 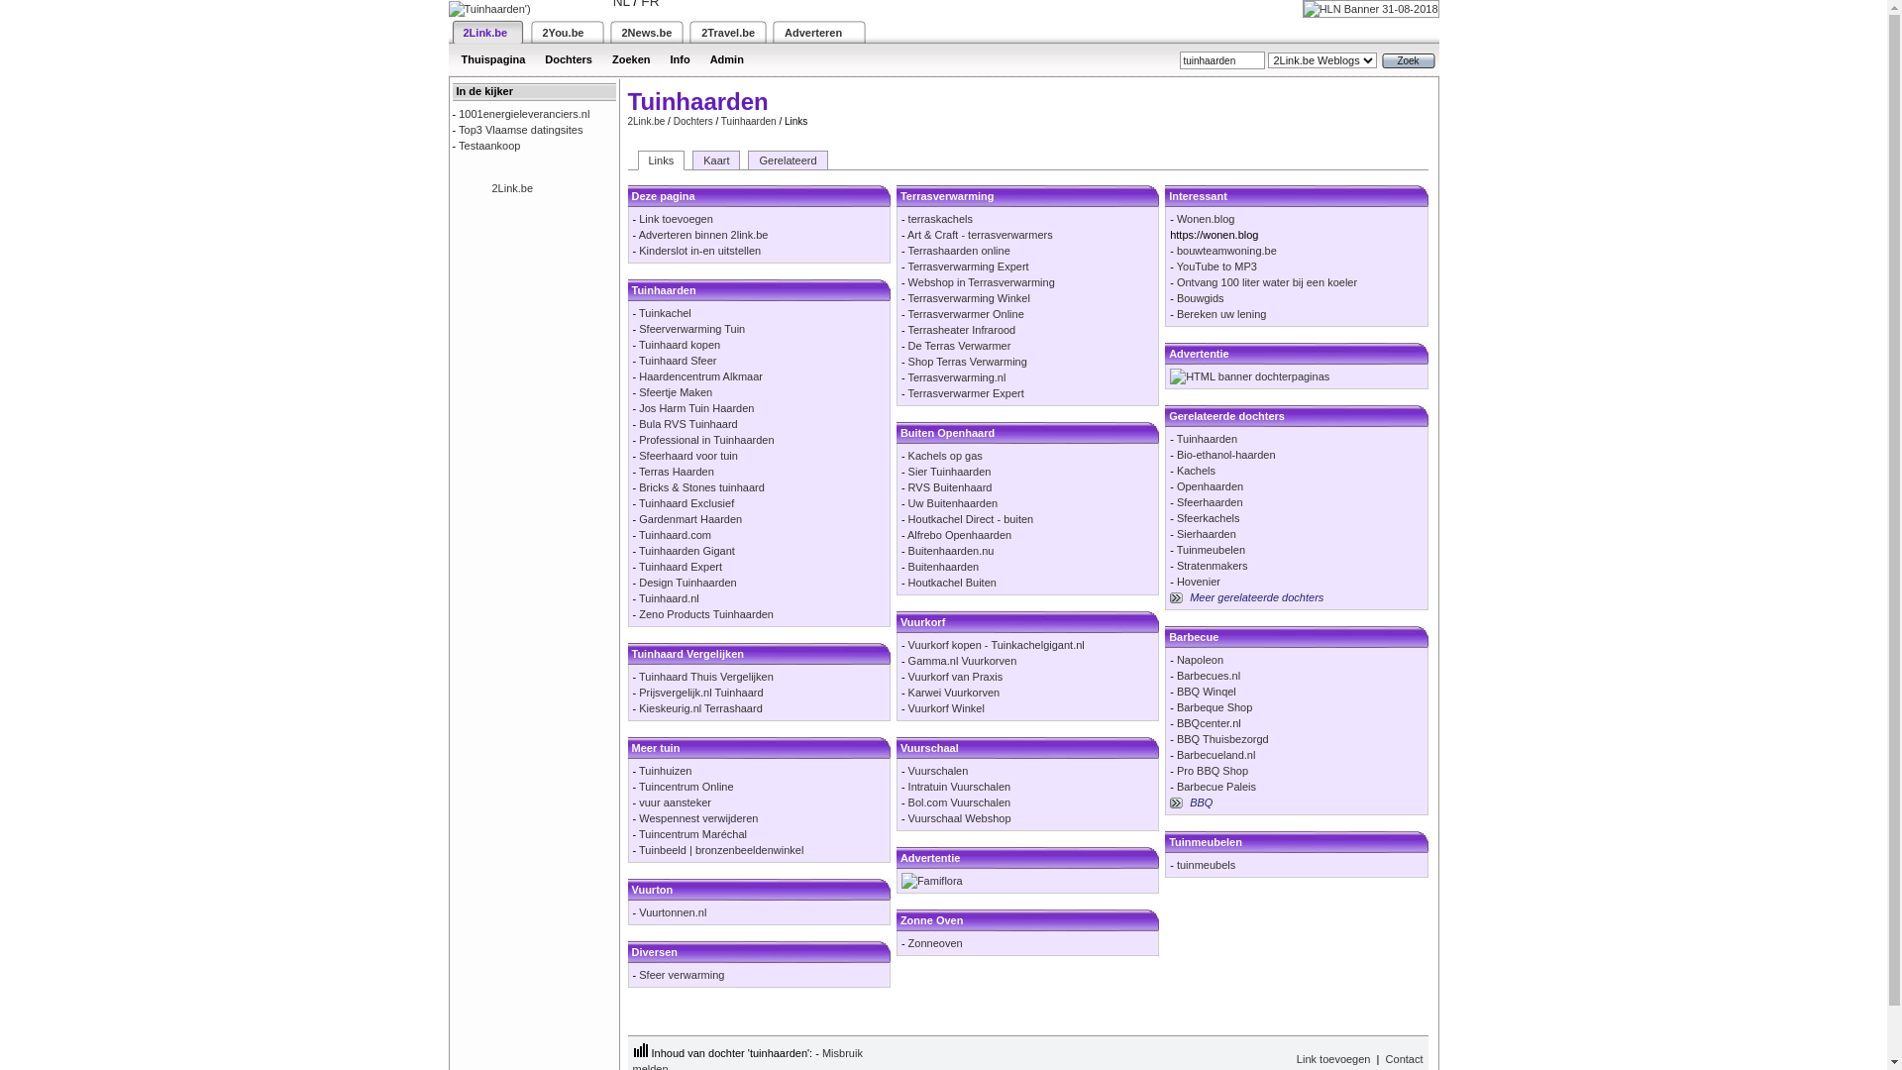 I want to click on Barbeque Shop, so click(x=1215, y=707).